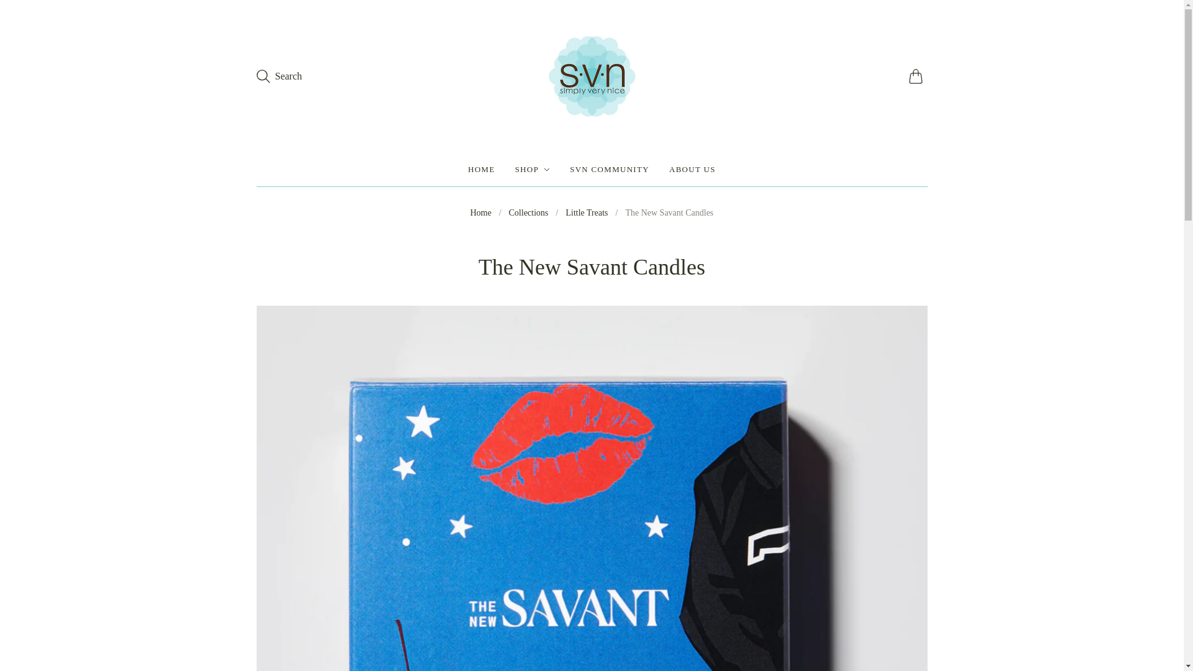  What do you see at coordinates (917, 76) in the screenshot?
I see `Cart` at bounding box center [917, 76].